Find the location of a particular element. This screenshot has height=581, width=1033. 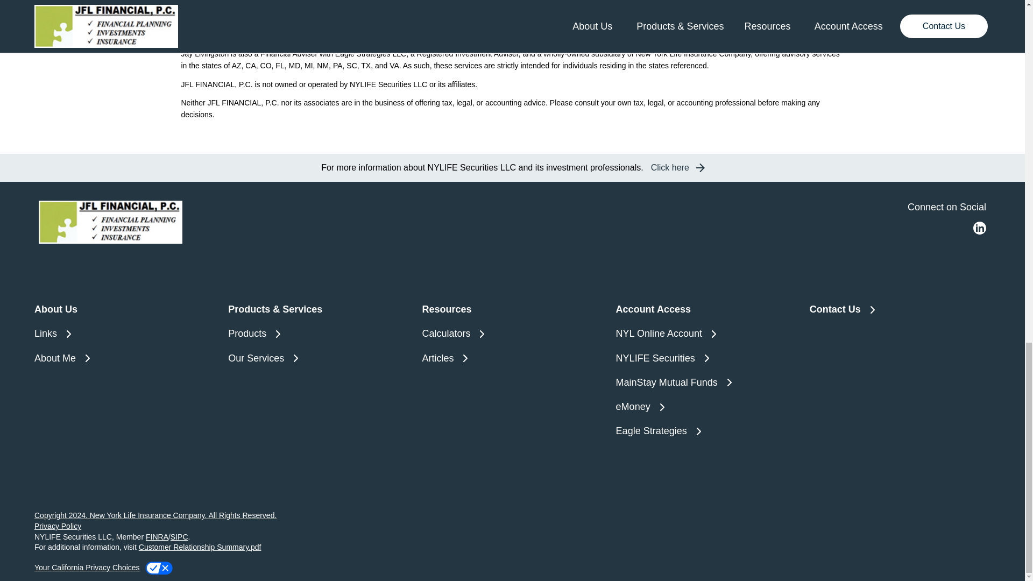

Click here is located at coordinates (676, 168).